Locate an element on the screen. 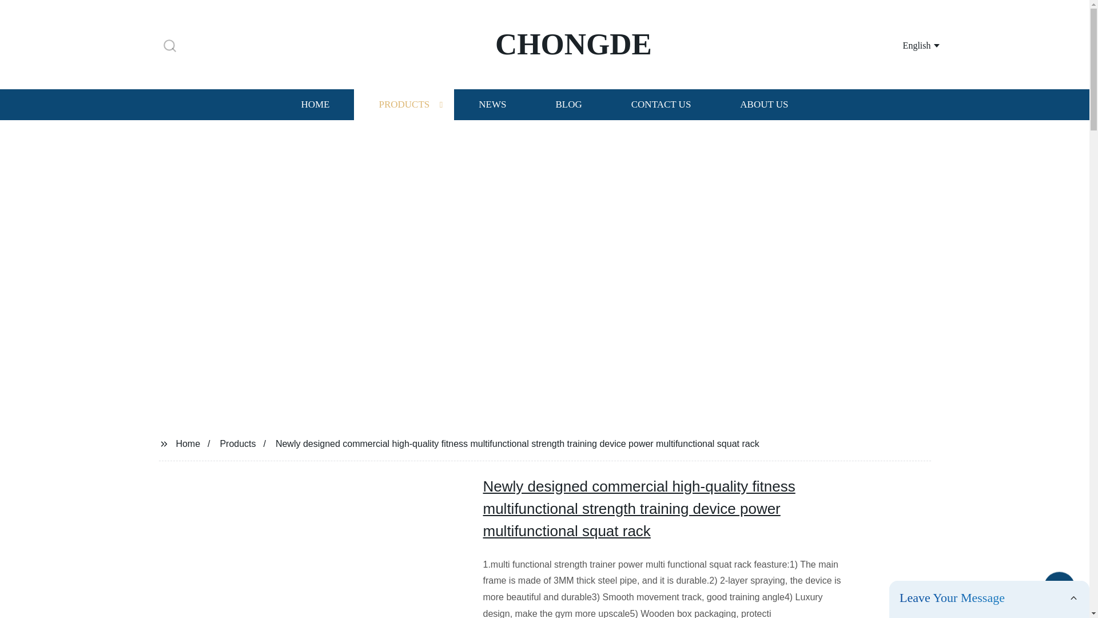 The image size is (1098, 618). PRODUCTS is located at coordinates (404, 104).